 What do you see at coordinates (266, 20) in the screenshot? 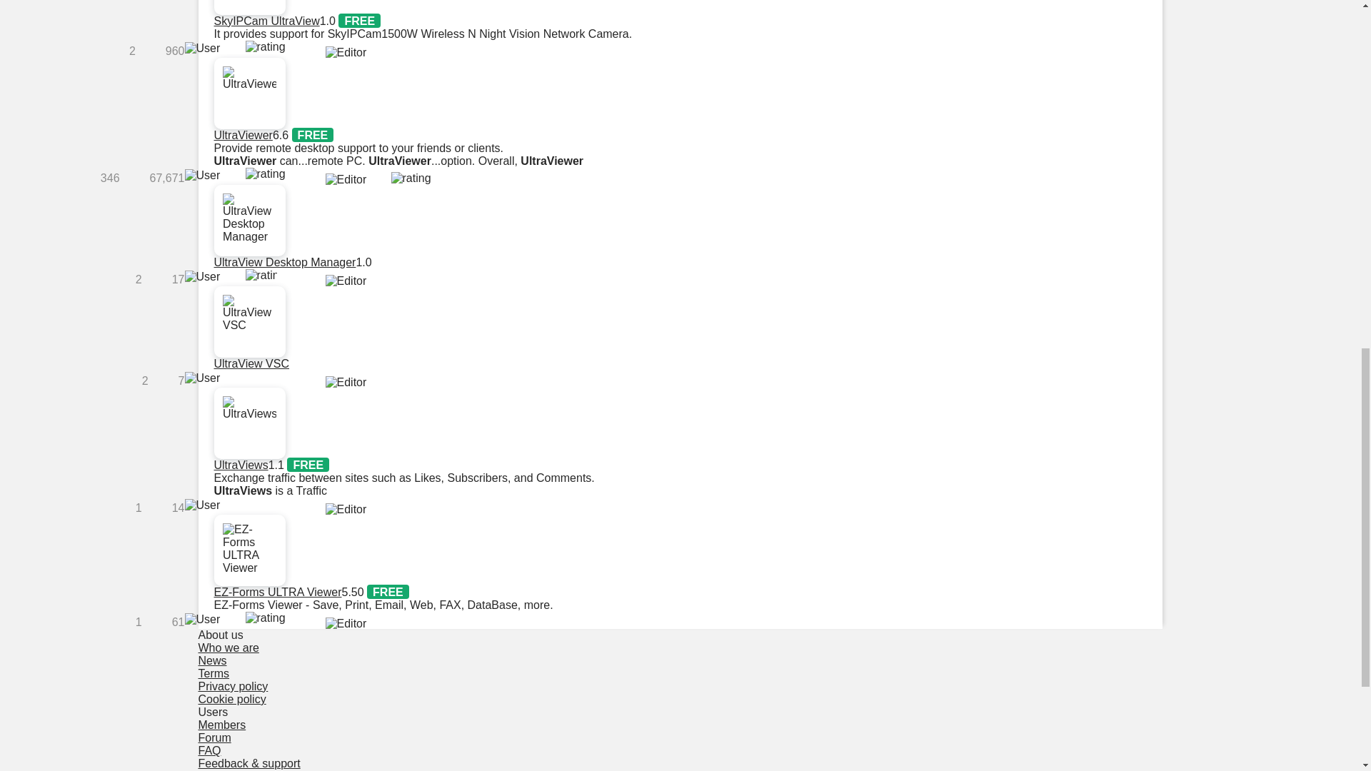
I see `SkyIPCam UltraView` at bounding box center [266, 20].